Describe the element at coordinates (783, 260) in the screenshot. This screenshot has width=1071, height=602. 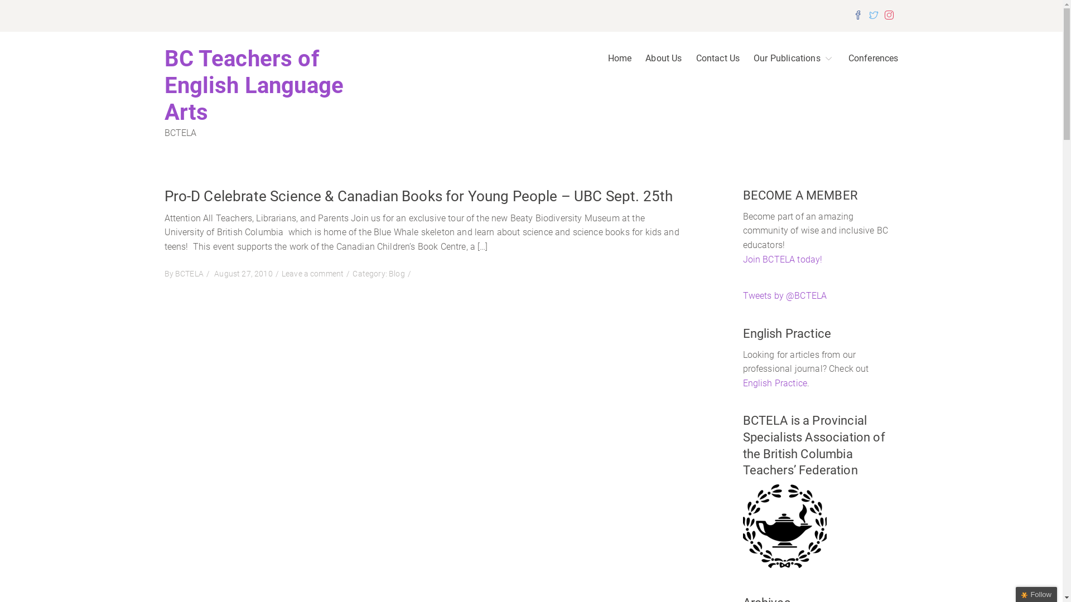
I see `Join BCTELA today!` at that location.